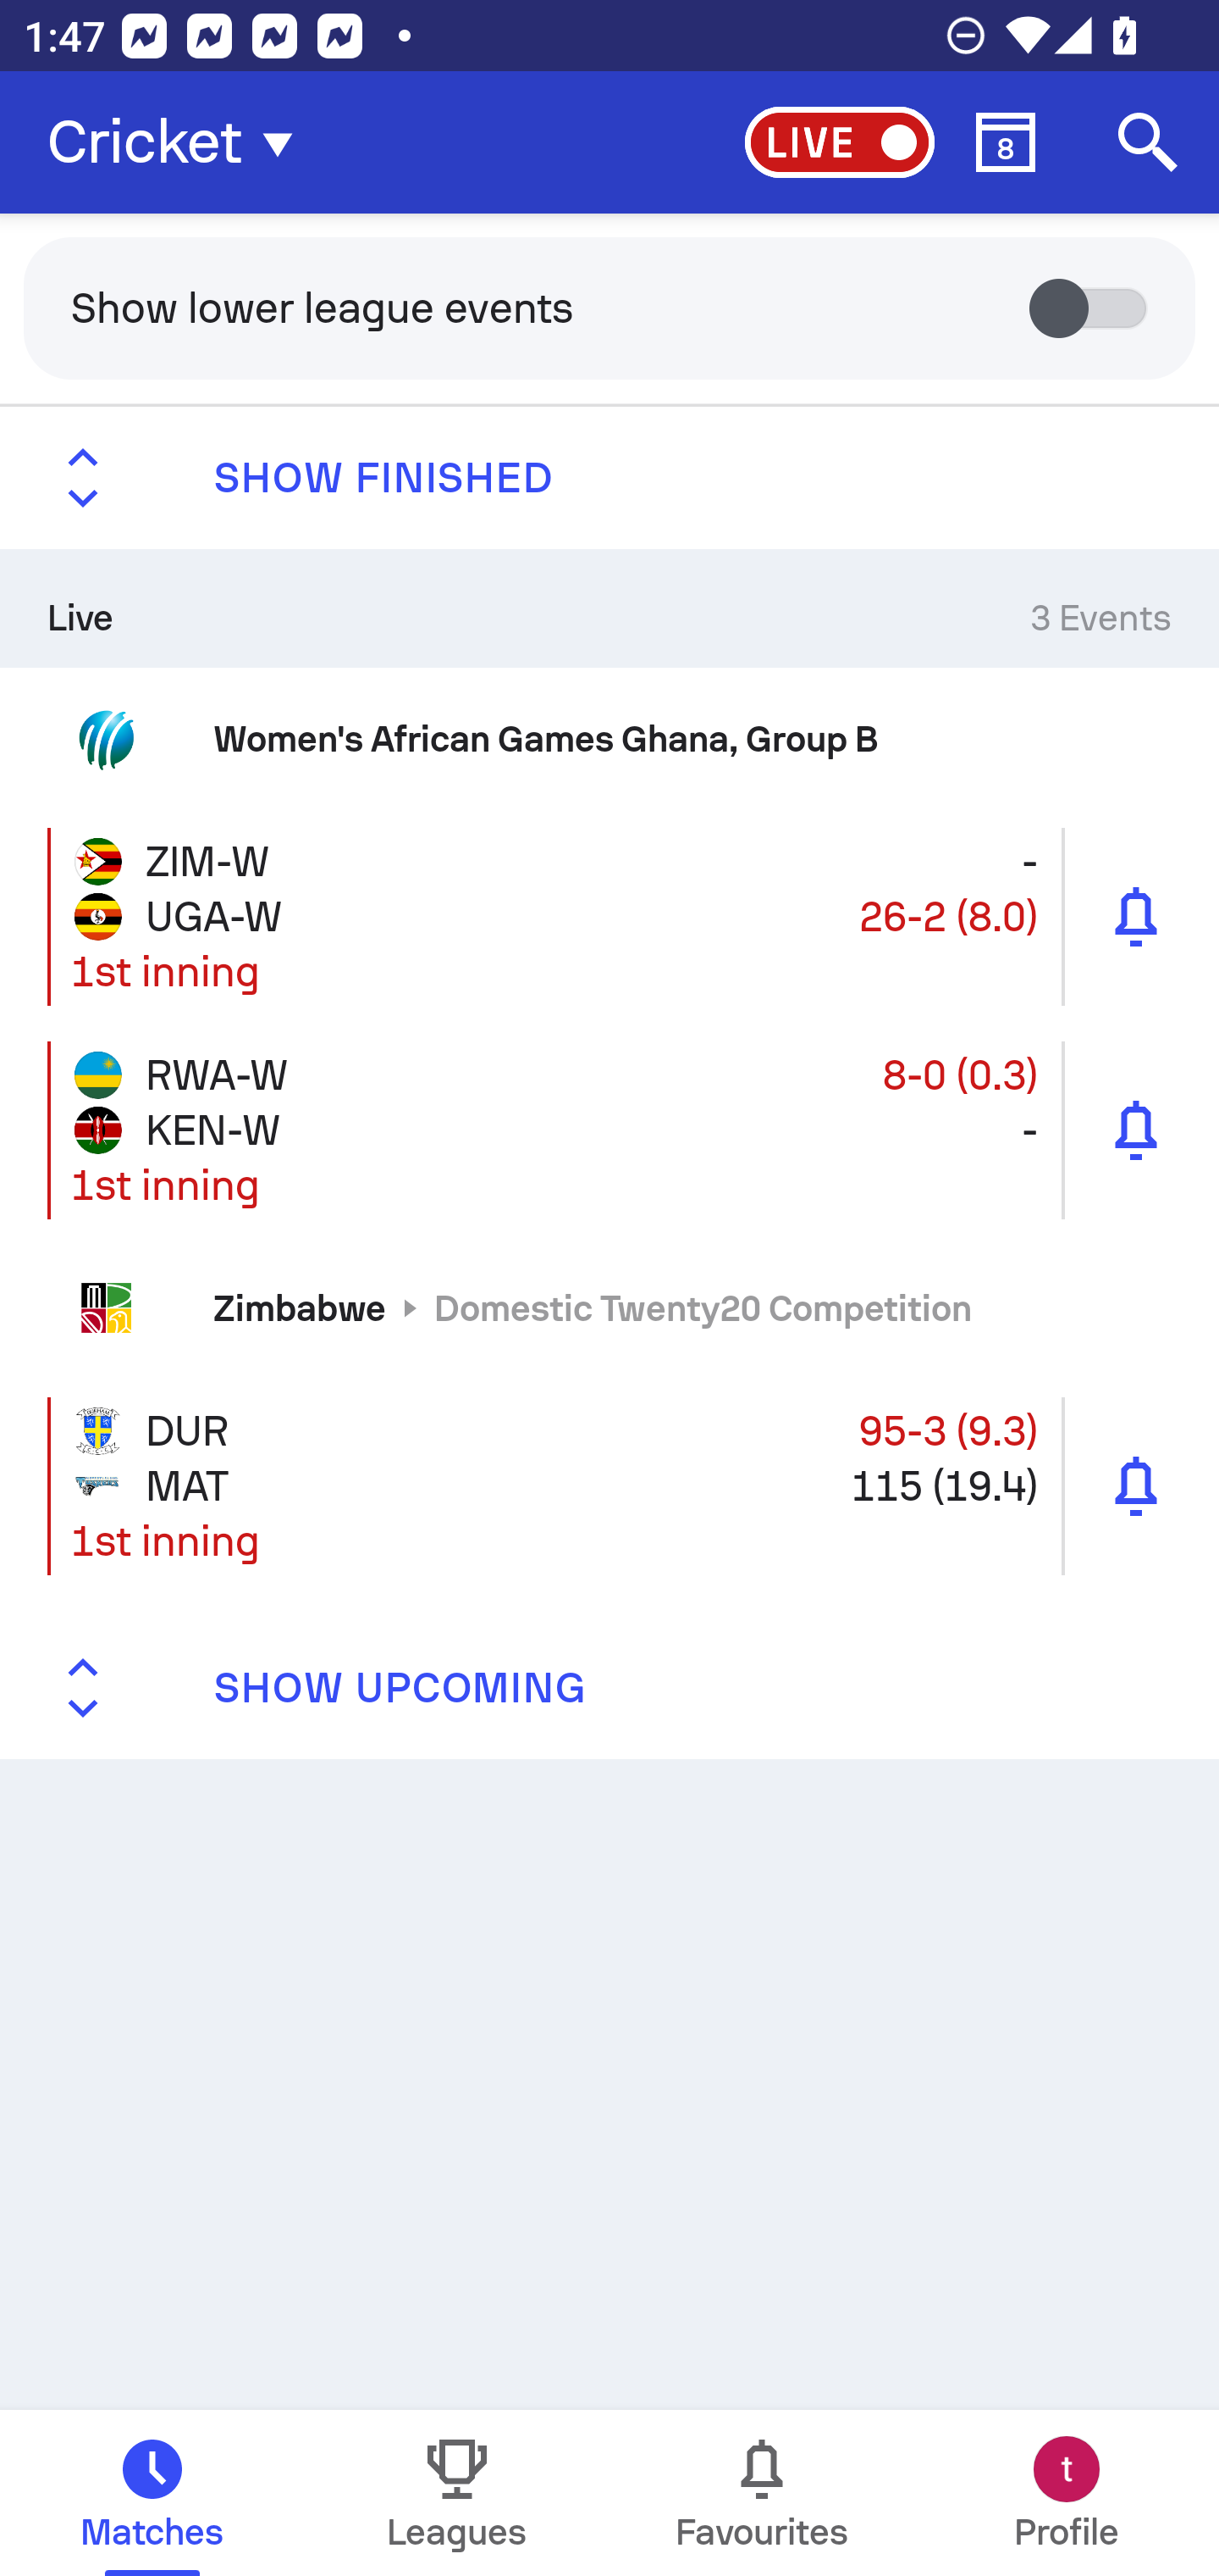 Image resolution: width=1219 pixels, height=2576 pixels. I want to click on Search, so click(1148, 142).